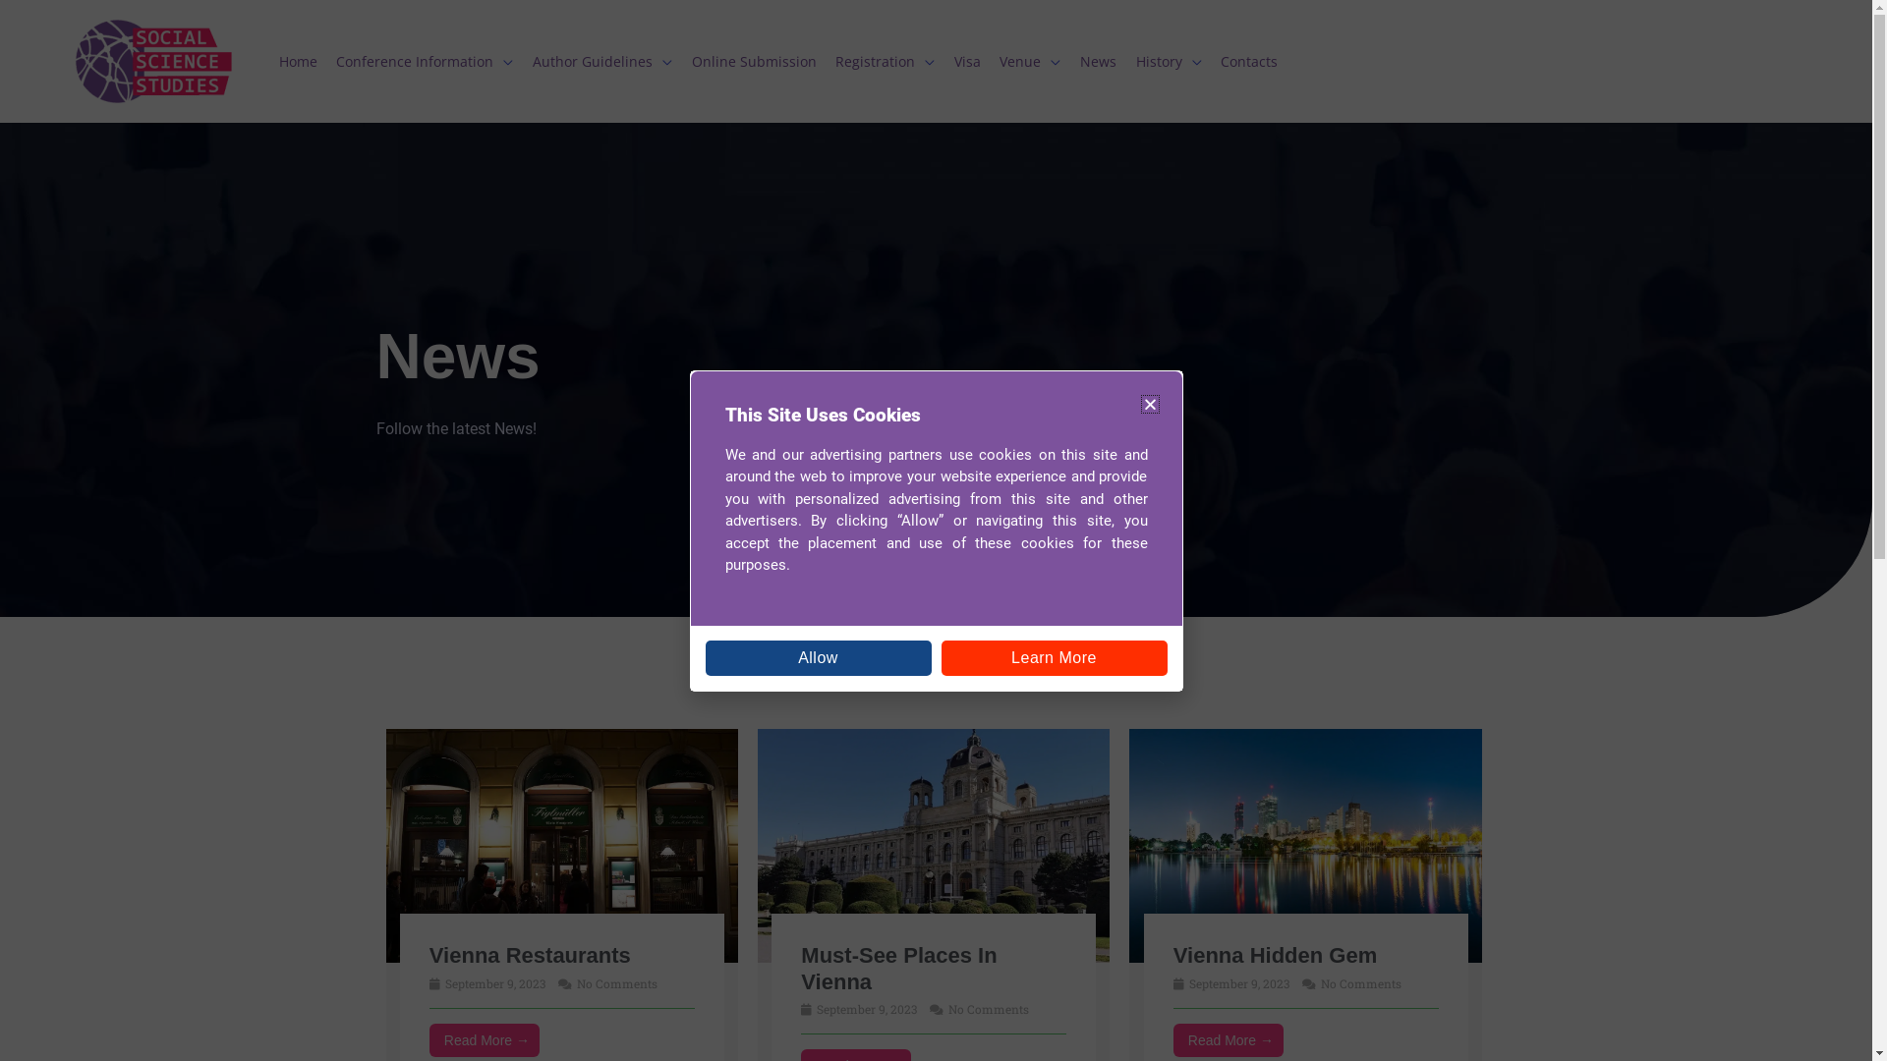 The image size is (1887, 1061). Describe the element at coordinates (934, 844) in the screenshot. I see `Must-See Places In Vienna` at that location.